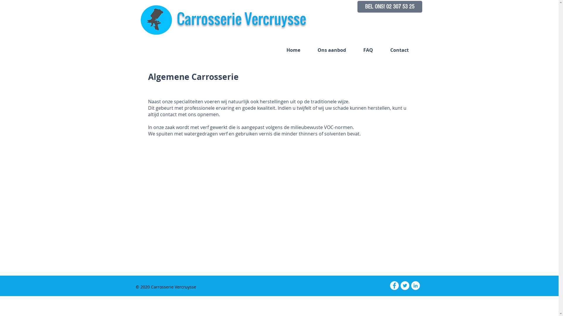 This screenshot has width=563, height=316. Describe the element at coordinates (372, 50) in the screenshot. I see `FAQ` at that location.